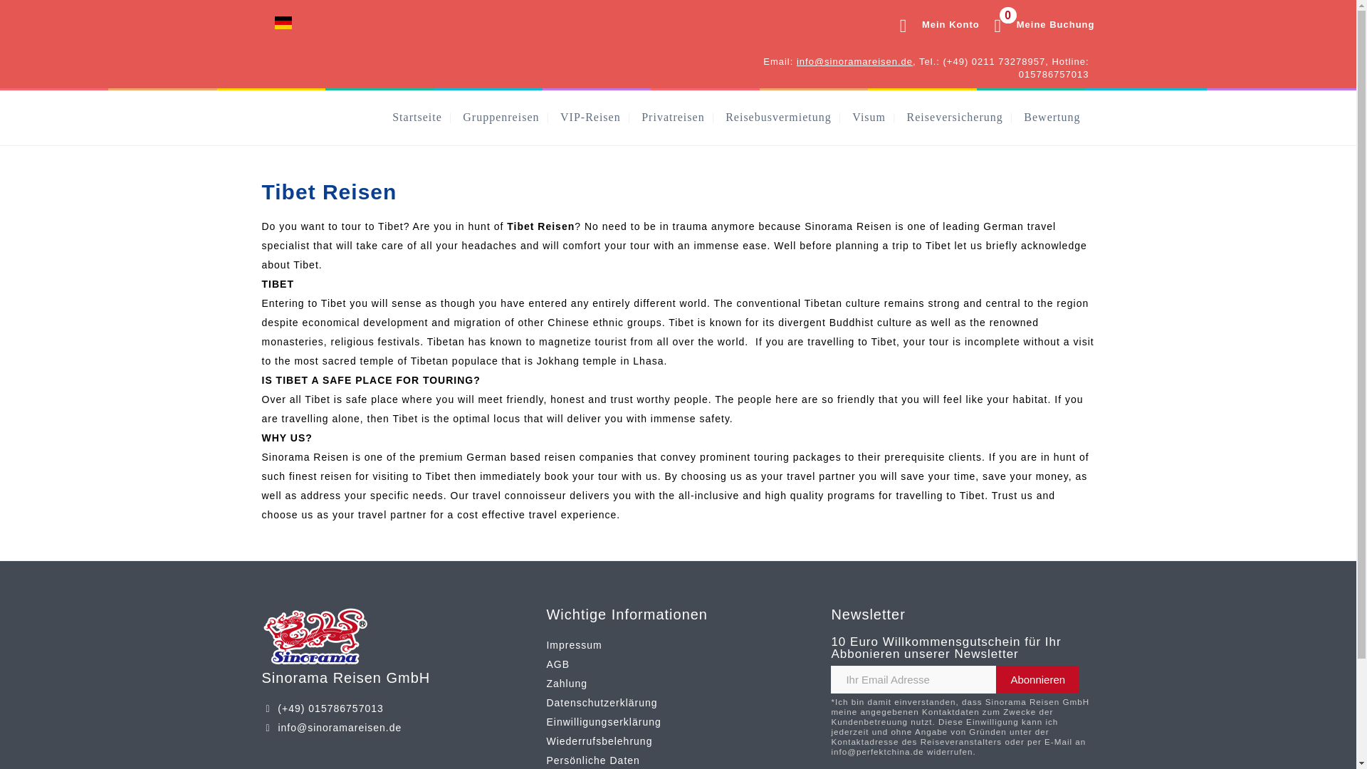 This screenshot has height=769, width=1367. What do you see at coordinates (567, 683) in the screenshot?
I see `Zahlung` at bounding box center [567, 683].